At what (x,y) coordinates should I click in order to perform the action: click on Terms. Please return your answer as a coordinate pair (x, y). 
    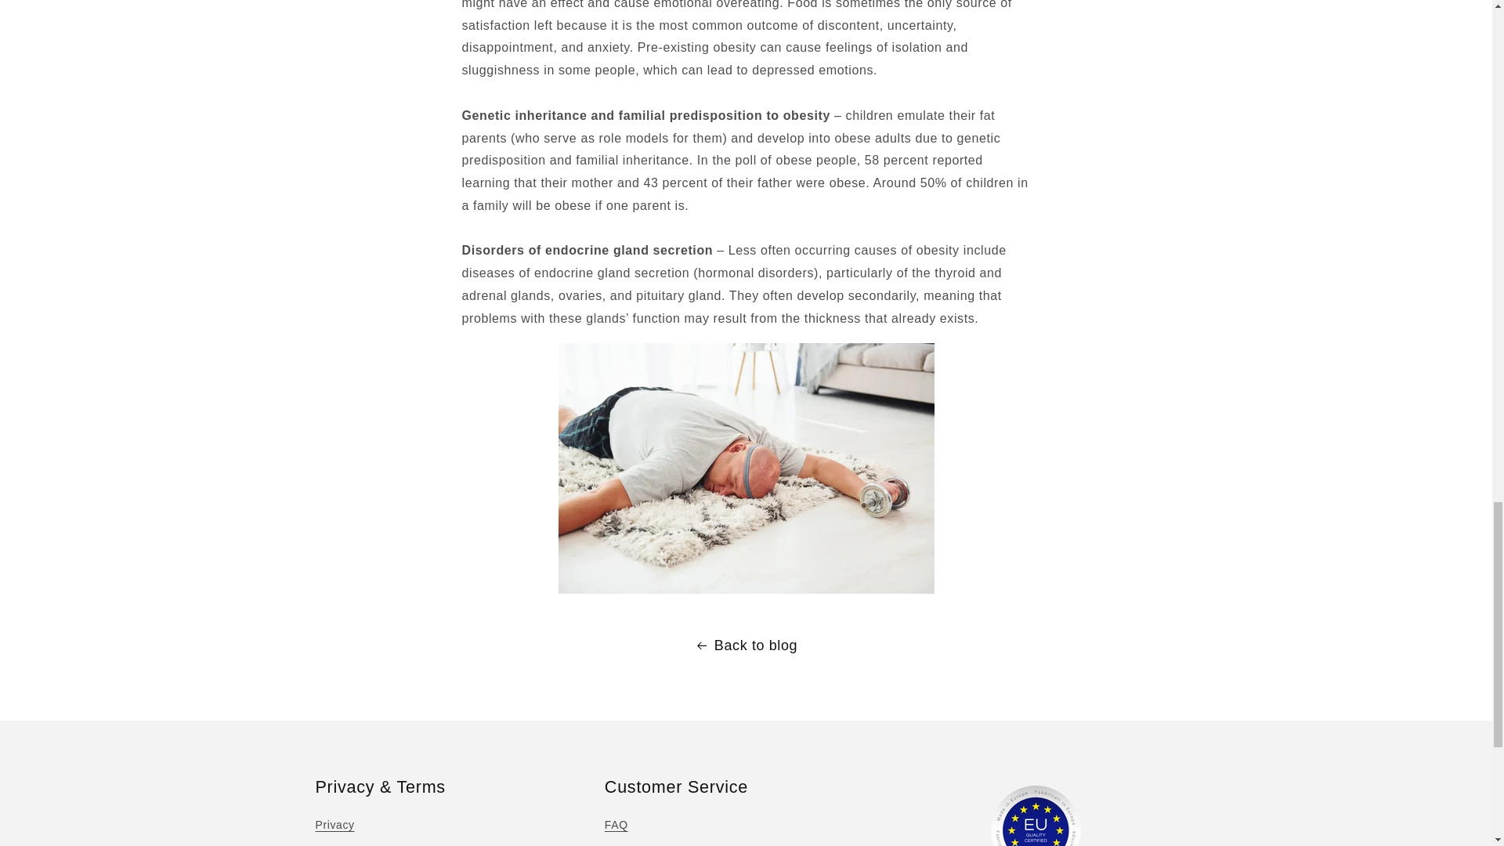
    Looking at the image, I should click on (331, 843).